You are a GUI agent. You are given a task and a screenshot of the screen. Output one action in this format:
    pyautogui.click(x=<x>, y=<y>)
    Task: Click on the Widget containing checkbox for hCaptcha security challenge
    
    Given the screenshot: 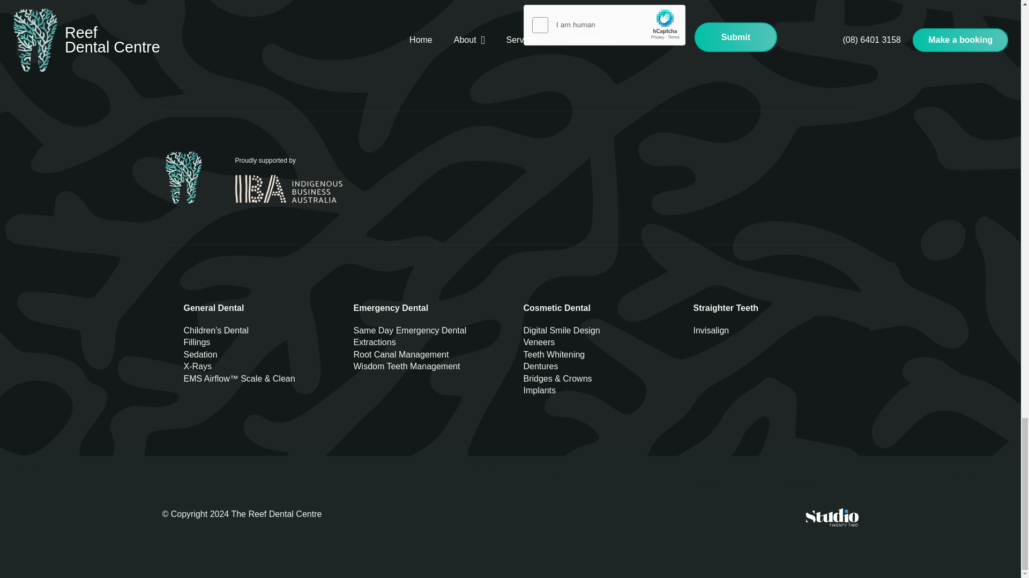 What is the action you would take?
    pyautogui.click(x=603, y=26)
    